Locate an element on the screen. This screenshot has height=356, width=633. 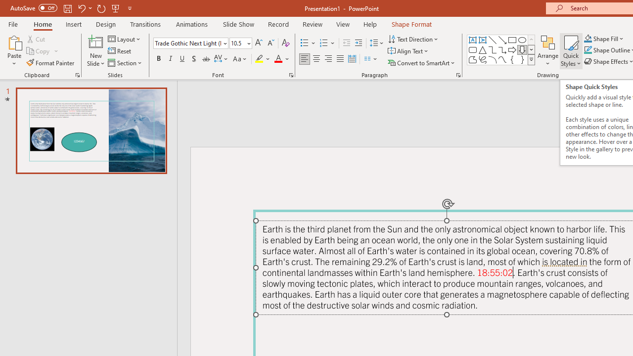
Layout is located at coordinates (125, 39).